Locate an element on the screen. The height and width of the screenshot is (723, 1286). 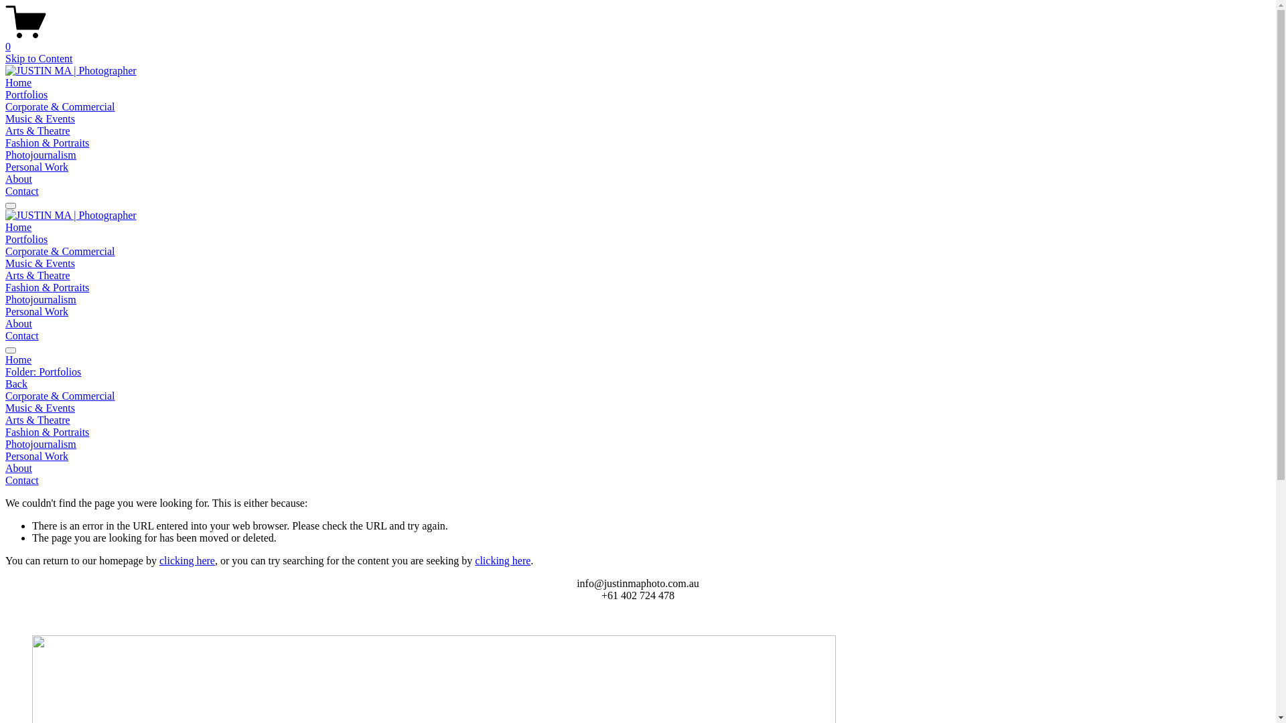
Arts & Theatre is located at coordinates (38, 131).